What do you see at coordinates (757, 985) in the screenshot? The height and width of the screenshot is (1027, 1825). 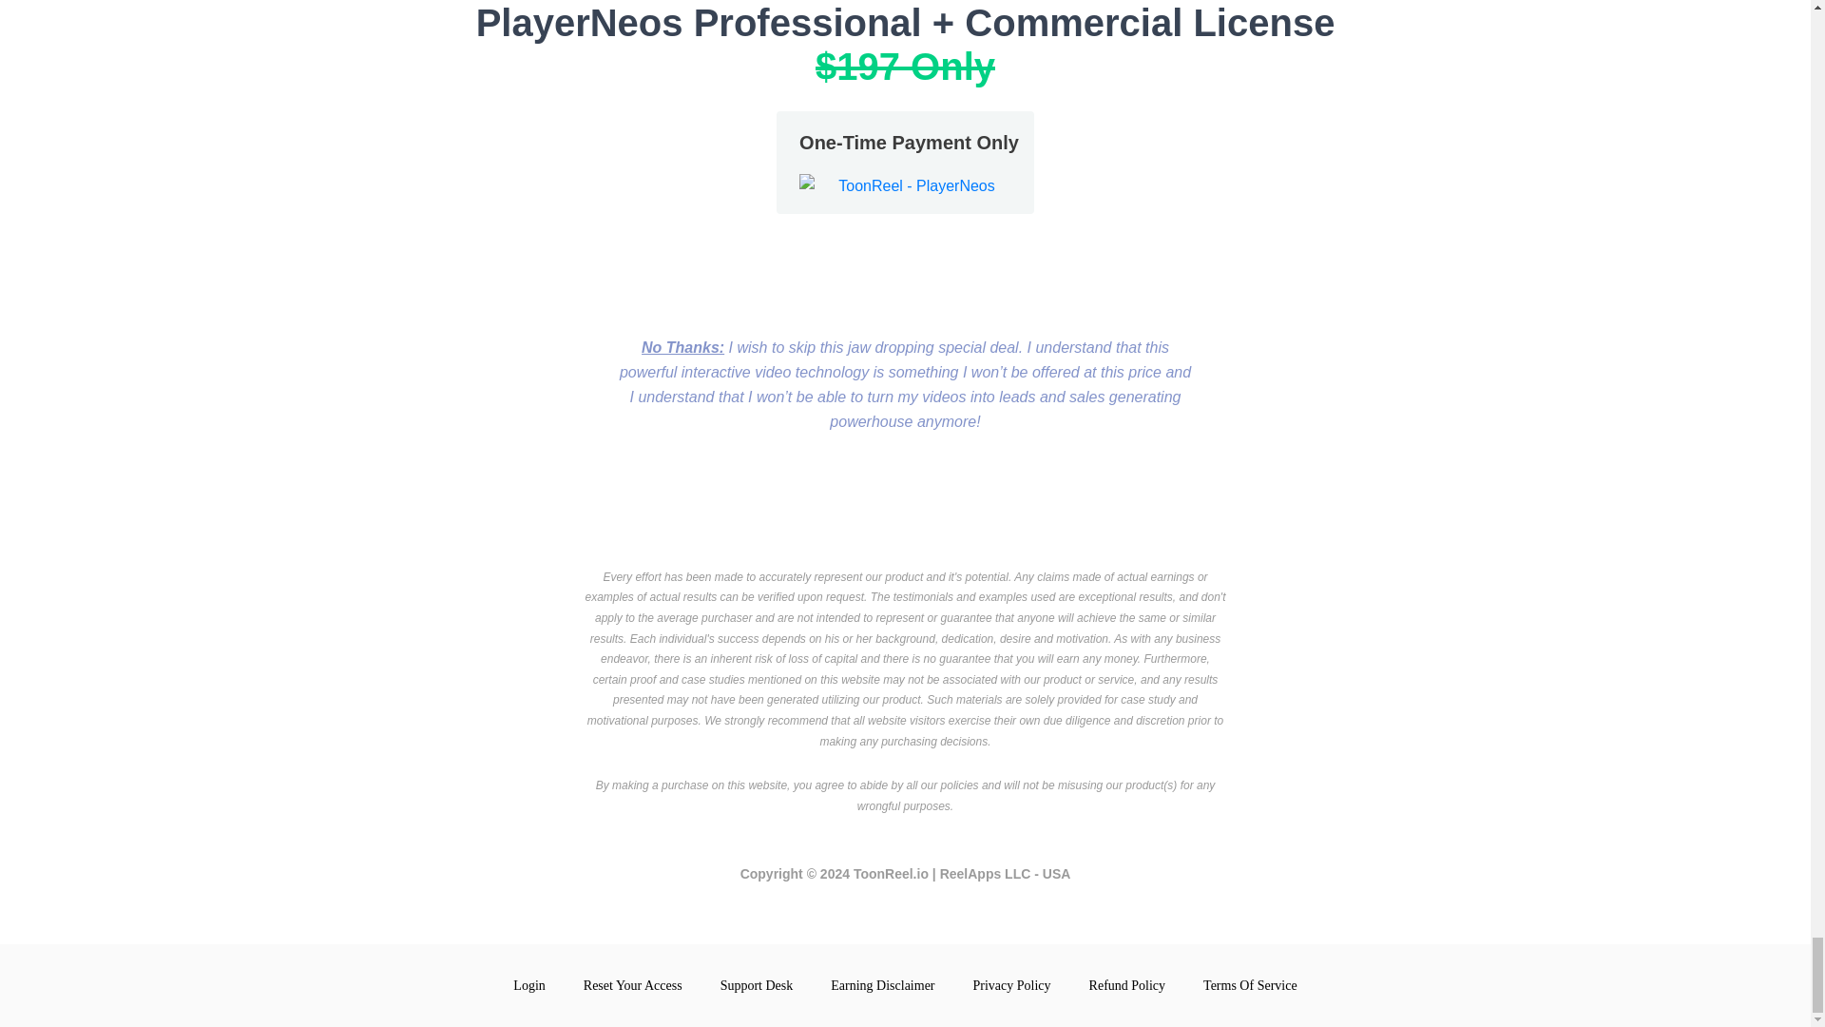 I see `Support Desk` at bounding box center [757, 985].